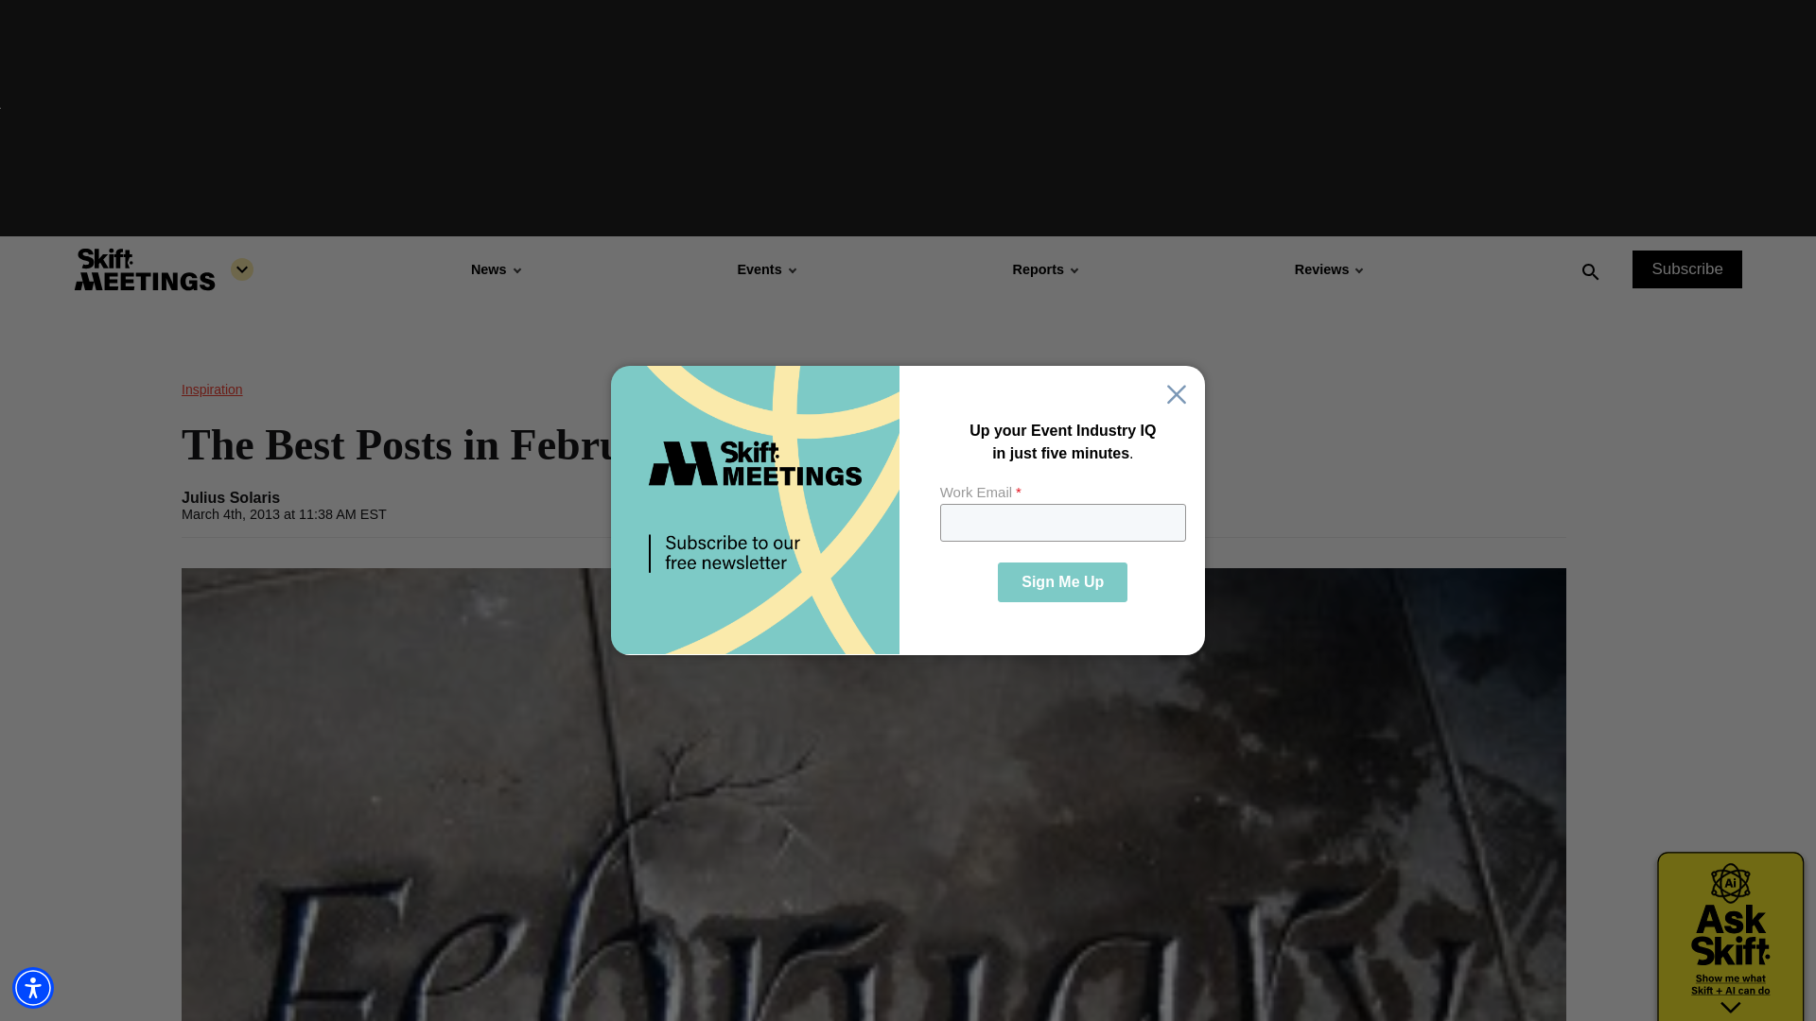 Image resolution: width=1816 pixels, height=1021 pixels. I want to click on Subscribe, so click(1687, 268).